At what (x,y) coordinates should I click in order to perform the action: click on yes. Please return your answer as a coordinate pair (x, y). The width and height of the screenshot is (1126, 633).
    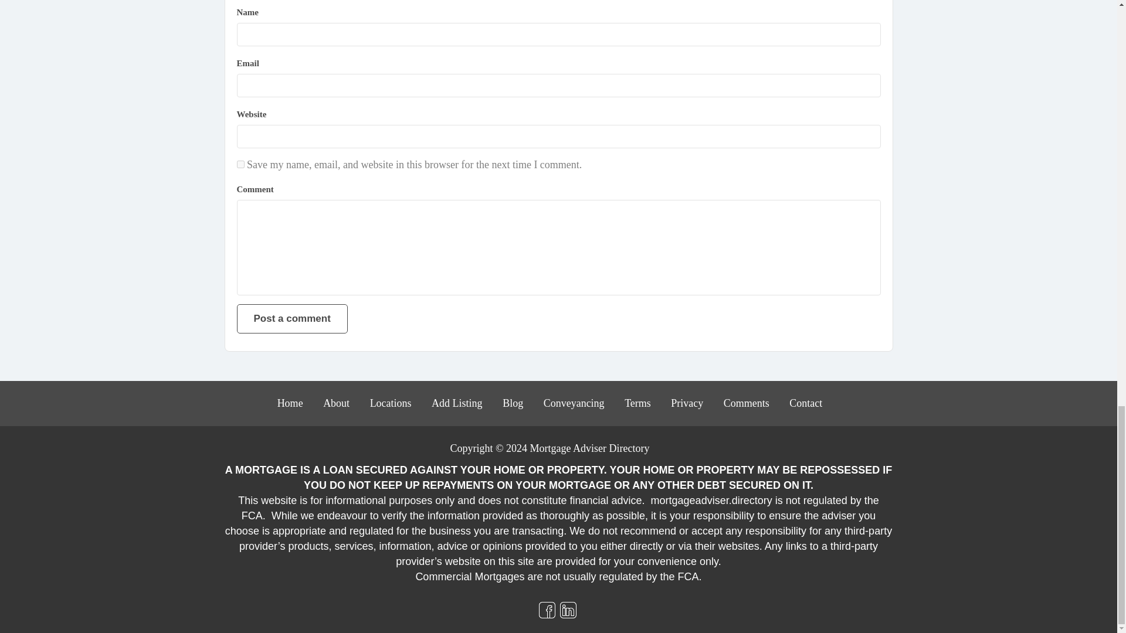
    Looking at the image, I should click on (240, 164).